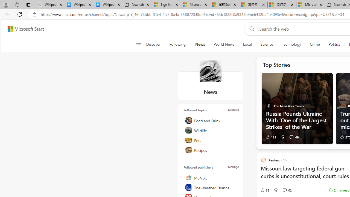 This screenshot has width=350, height=197. Describe the element at coordinates (211, 187) in the screenshot. I see `The Weather Channel` at that location.